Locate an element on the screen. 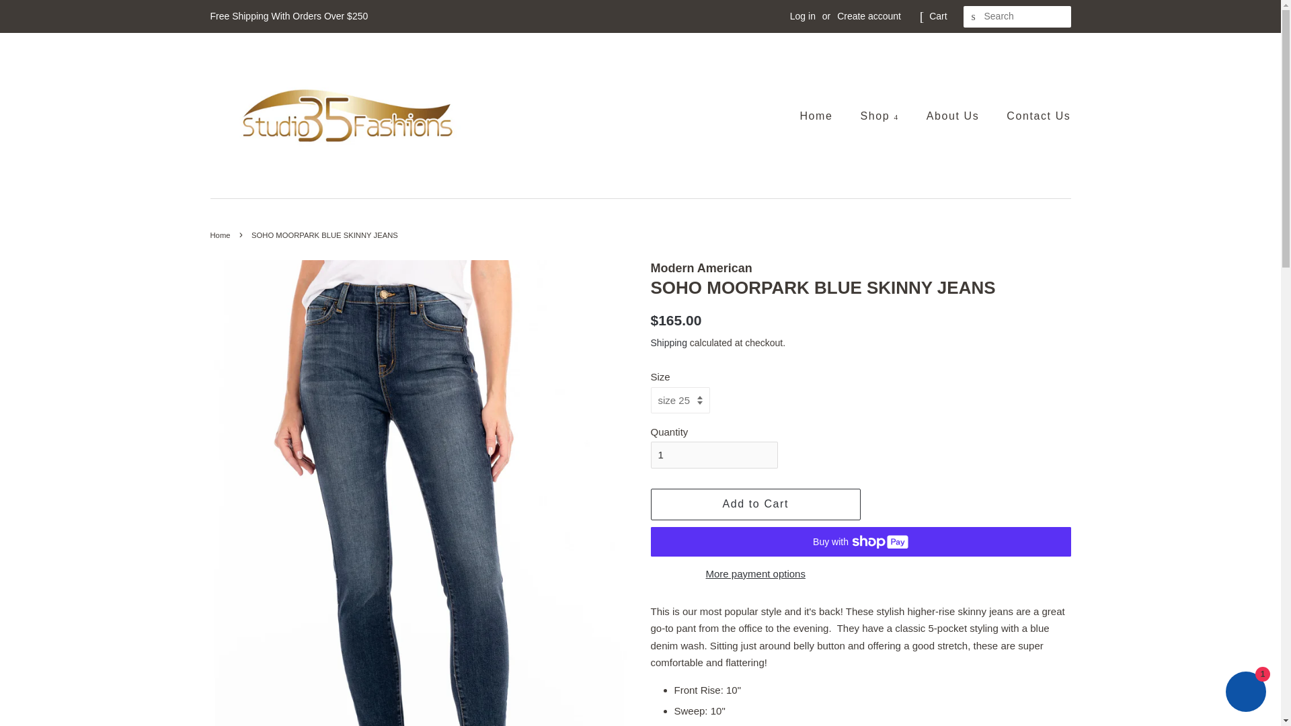  1 is located at coordinates (714, 454).